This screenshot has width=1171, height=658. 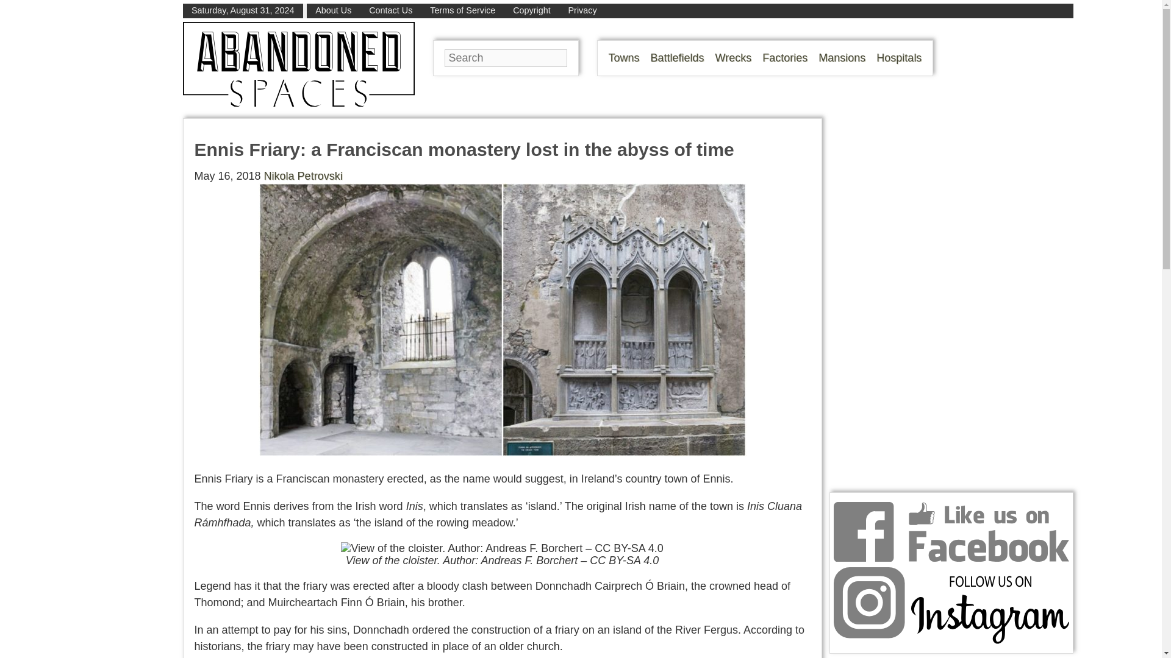 What do you see at coordinates (582, 10) in the screenshot?
I see `Privacy` at bounding box center [582, 10].